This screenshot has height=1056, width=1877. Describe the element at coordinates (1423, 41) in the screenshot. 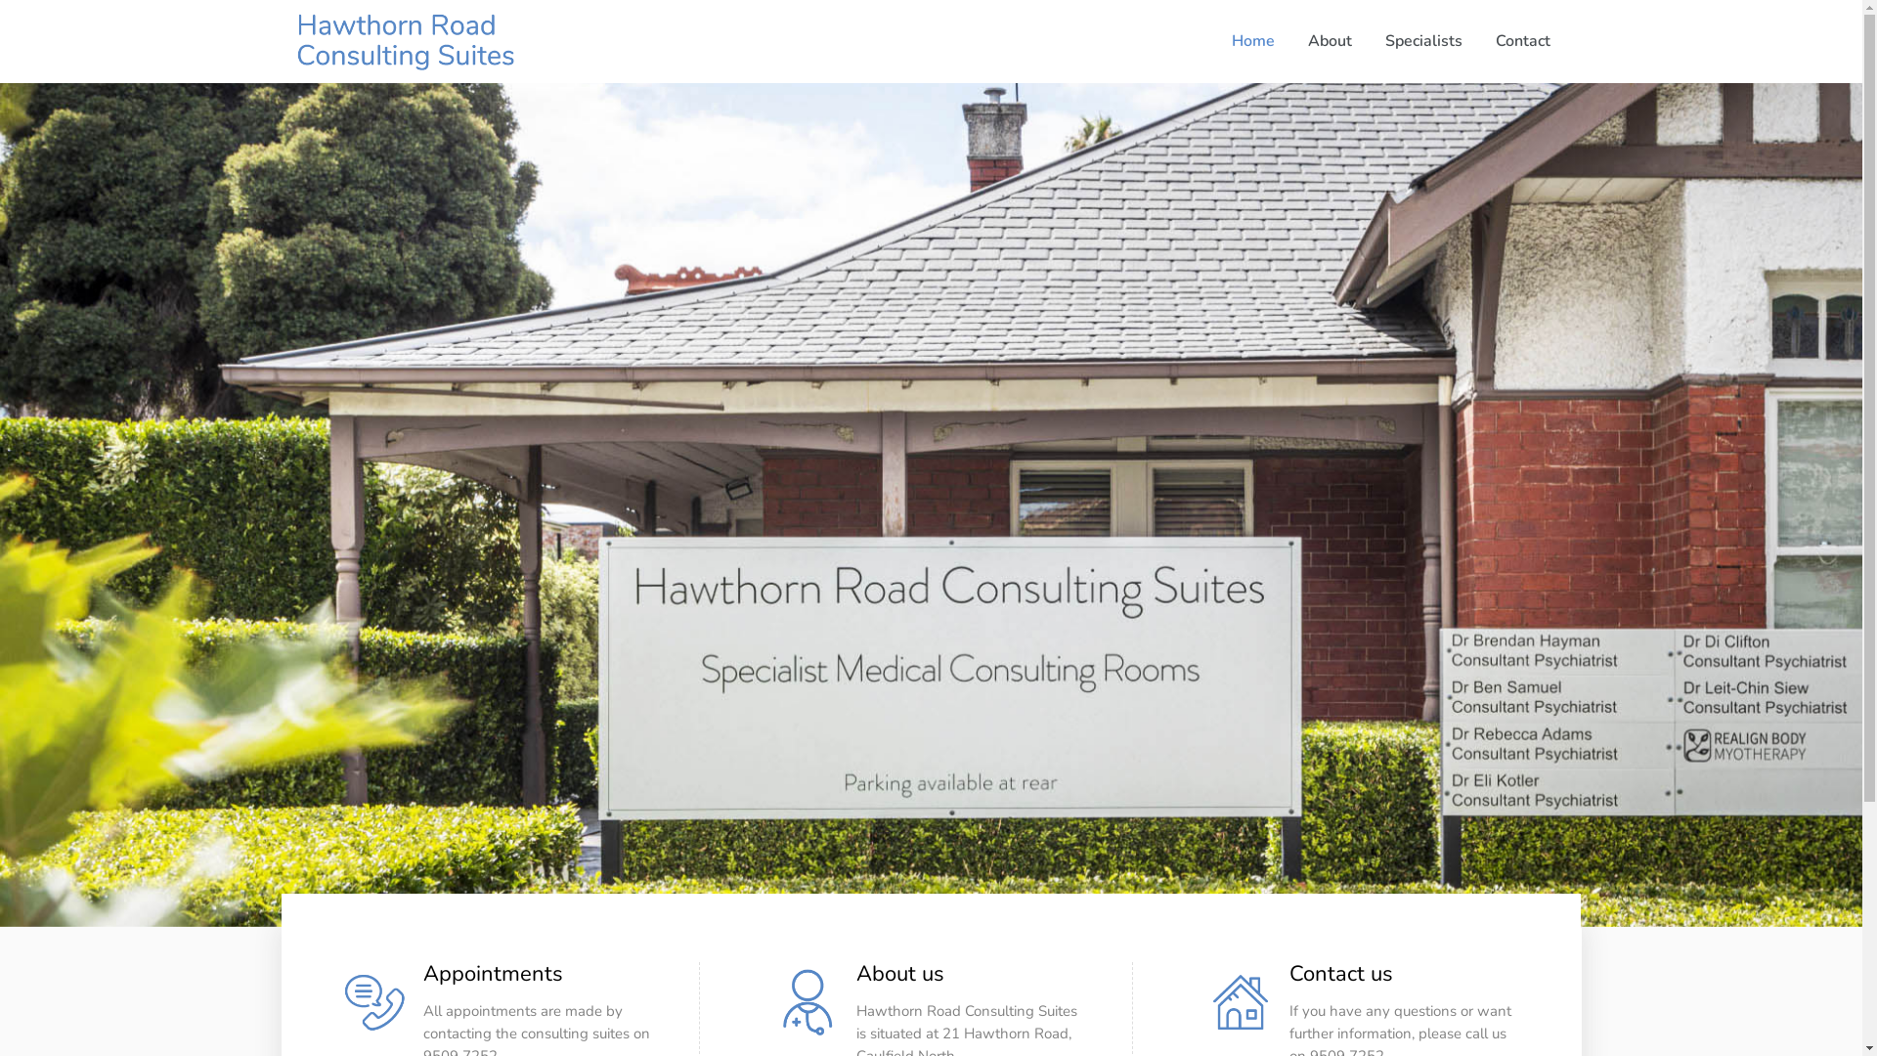

I see `Specialists` at that location.